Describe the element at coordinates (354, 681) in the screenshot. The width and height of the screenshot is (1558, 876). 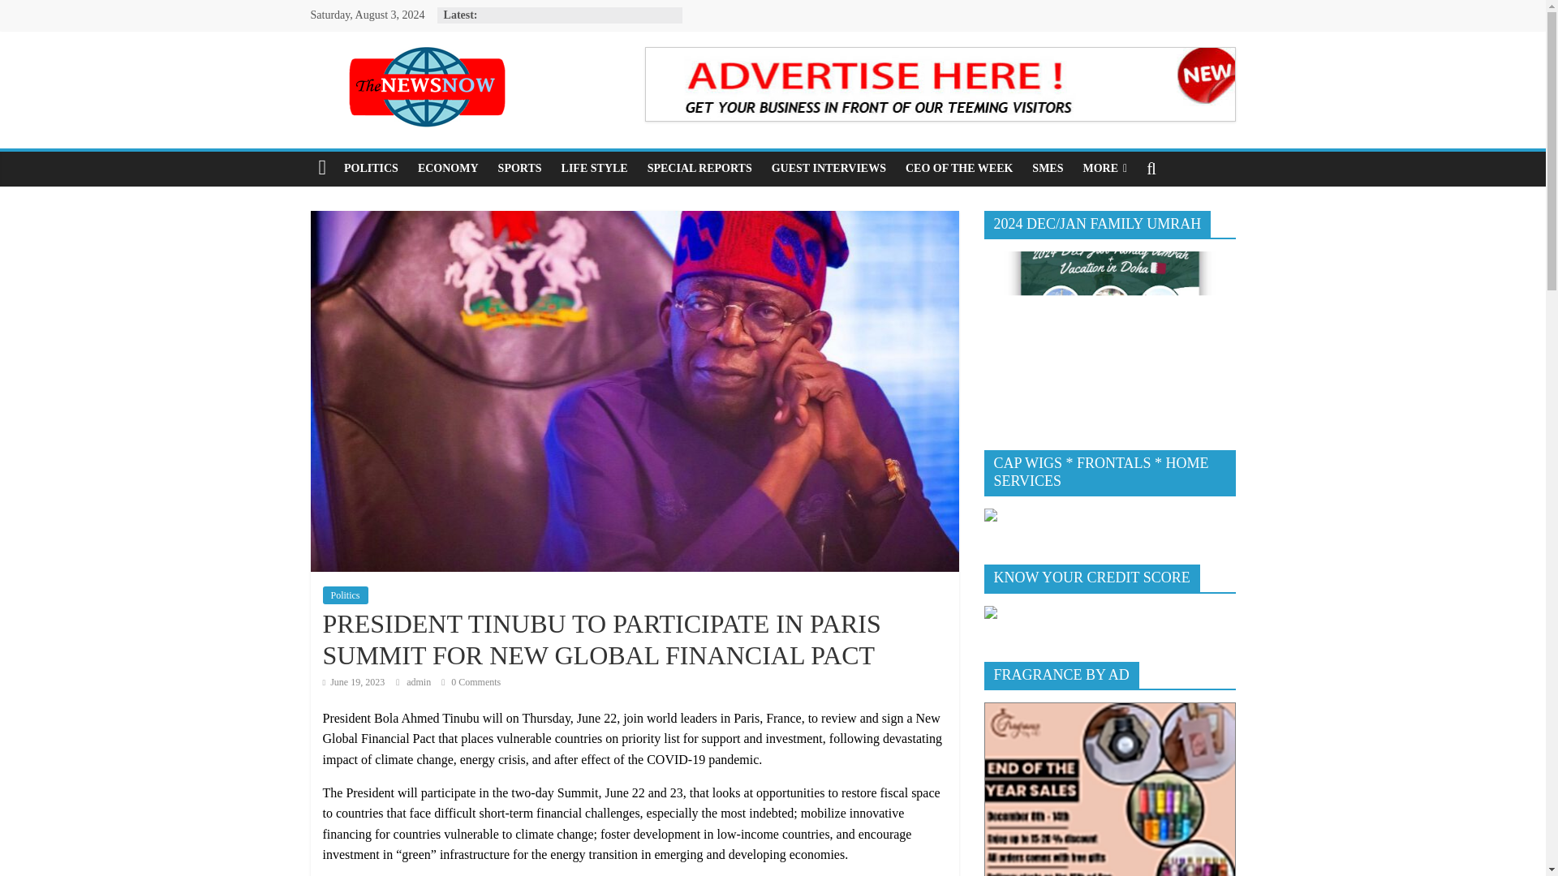
I see `June 19, 2023` at that location.